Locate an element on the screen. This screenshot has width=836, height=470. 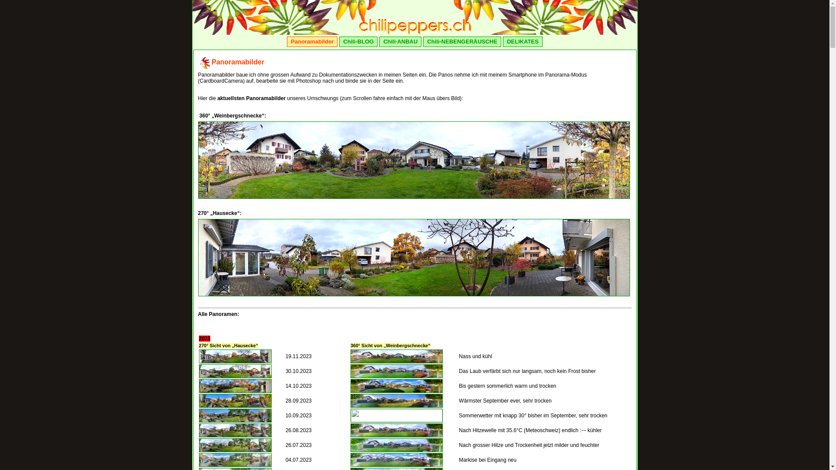
Panoramabilder is located at coordinates (238, 62).